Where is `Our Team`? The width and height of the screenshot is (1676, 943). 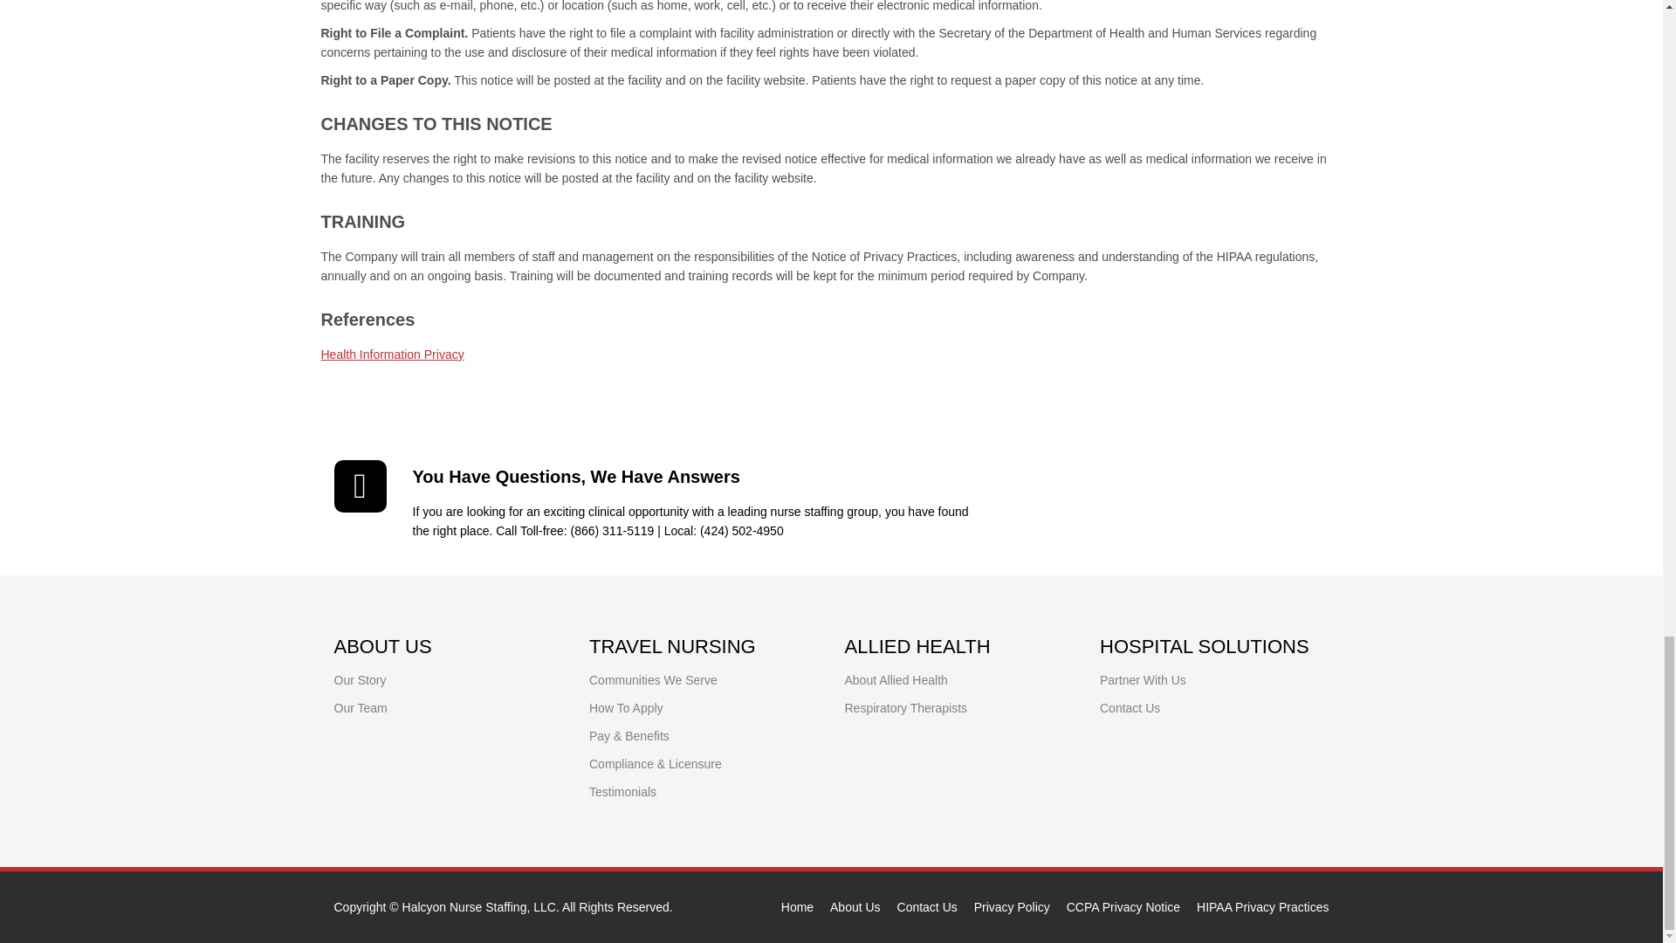
Our Team is located at coordinates (360, 707).